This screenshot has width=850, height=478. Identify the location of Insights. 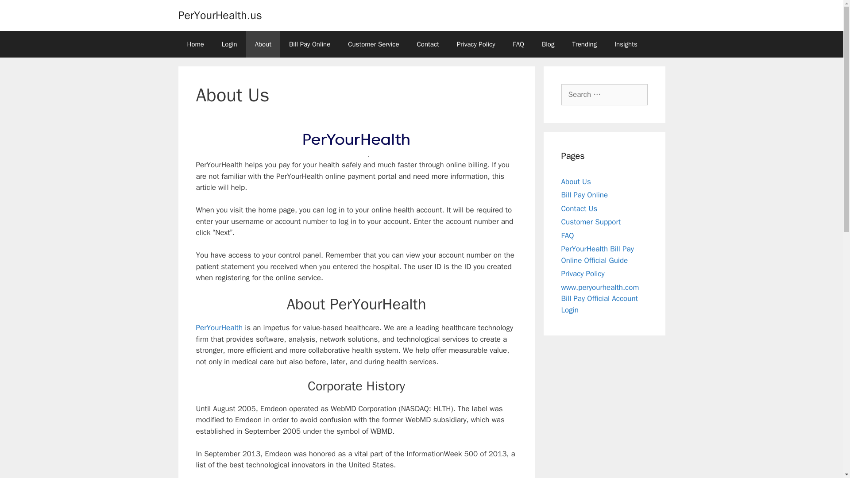
(626, 44).